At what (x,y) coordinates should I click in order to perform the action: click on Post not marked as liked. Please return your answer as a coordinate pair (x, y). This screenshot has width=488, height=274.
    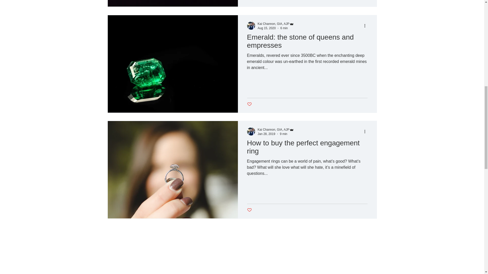
    Looking at the image, I should click on (276, 130).